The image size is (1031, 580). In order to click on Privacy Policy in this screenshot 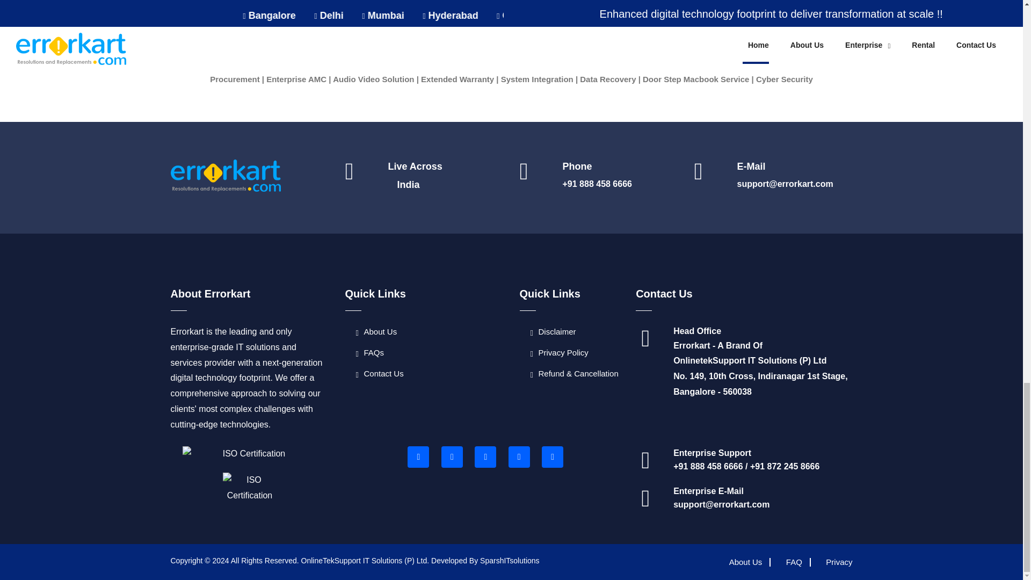, I will do `click(560, 352)`.